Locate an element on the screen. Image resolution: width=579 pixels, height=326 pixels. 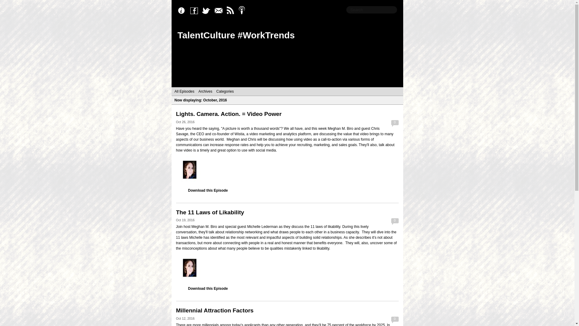
RSS Feed is located at coordinates (232, 11).